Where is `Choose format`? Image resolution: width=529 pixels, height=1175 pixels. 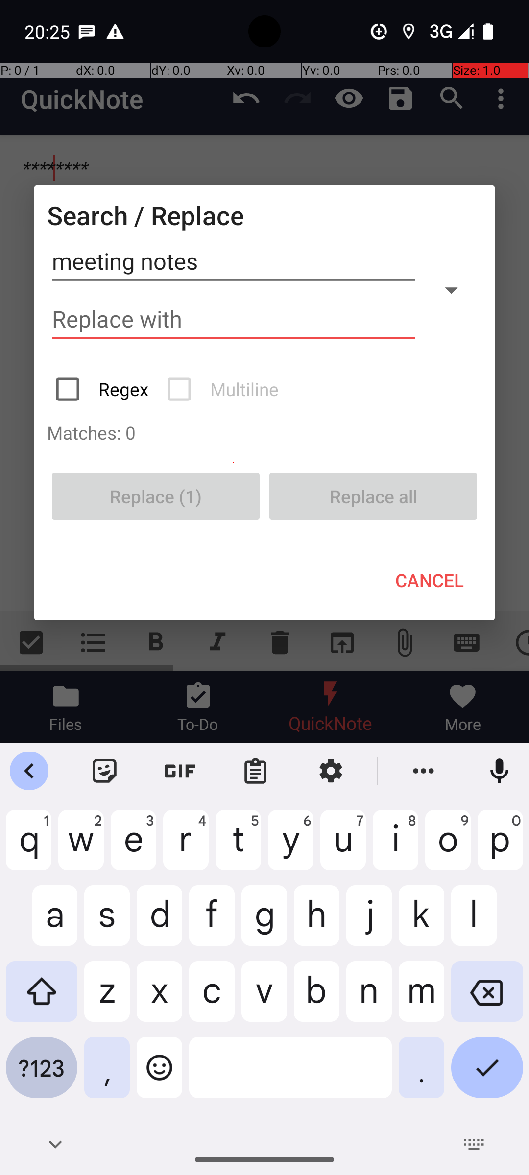 Choose format is located at coordinates (451, 290).